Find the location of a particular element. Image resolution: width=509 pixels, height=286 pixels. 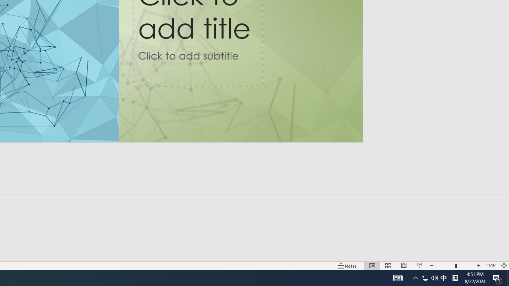

Normal is located at coordinates (372, 265).